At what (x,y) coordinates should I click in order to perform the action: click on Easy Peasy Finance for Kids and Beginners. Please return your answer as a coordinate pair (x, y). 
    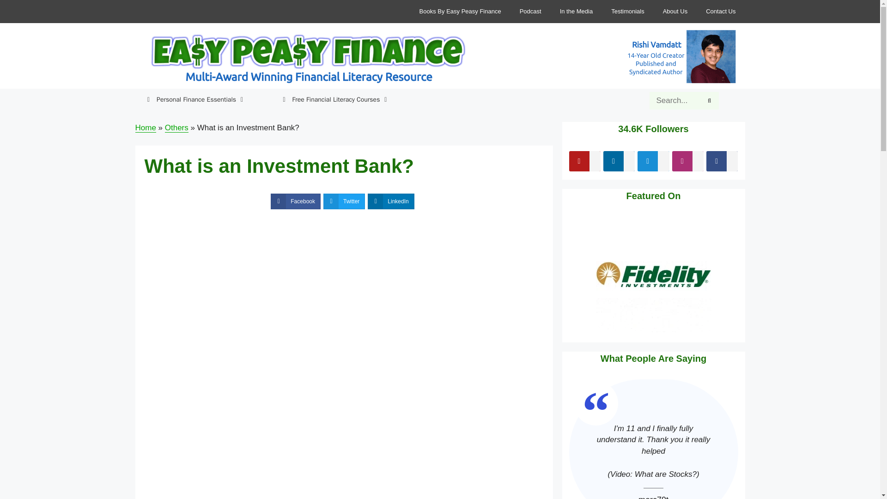
    Looking at the image, I should click on (305, 59).